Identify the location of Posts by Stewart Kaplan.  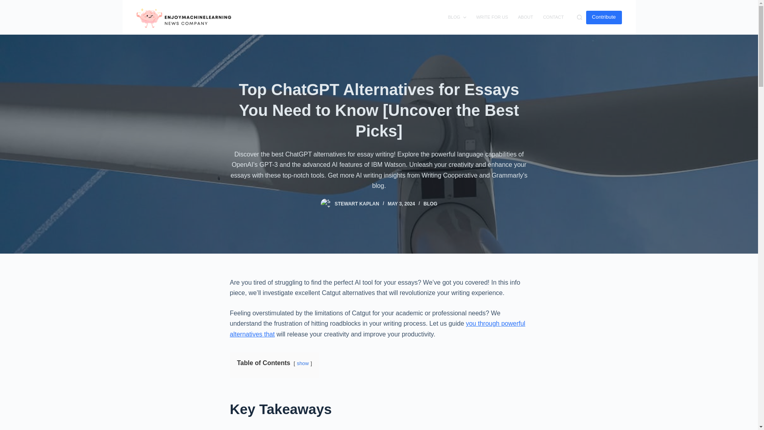
(357, 204).